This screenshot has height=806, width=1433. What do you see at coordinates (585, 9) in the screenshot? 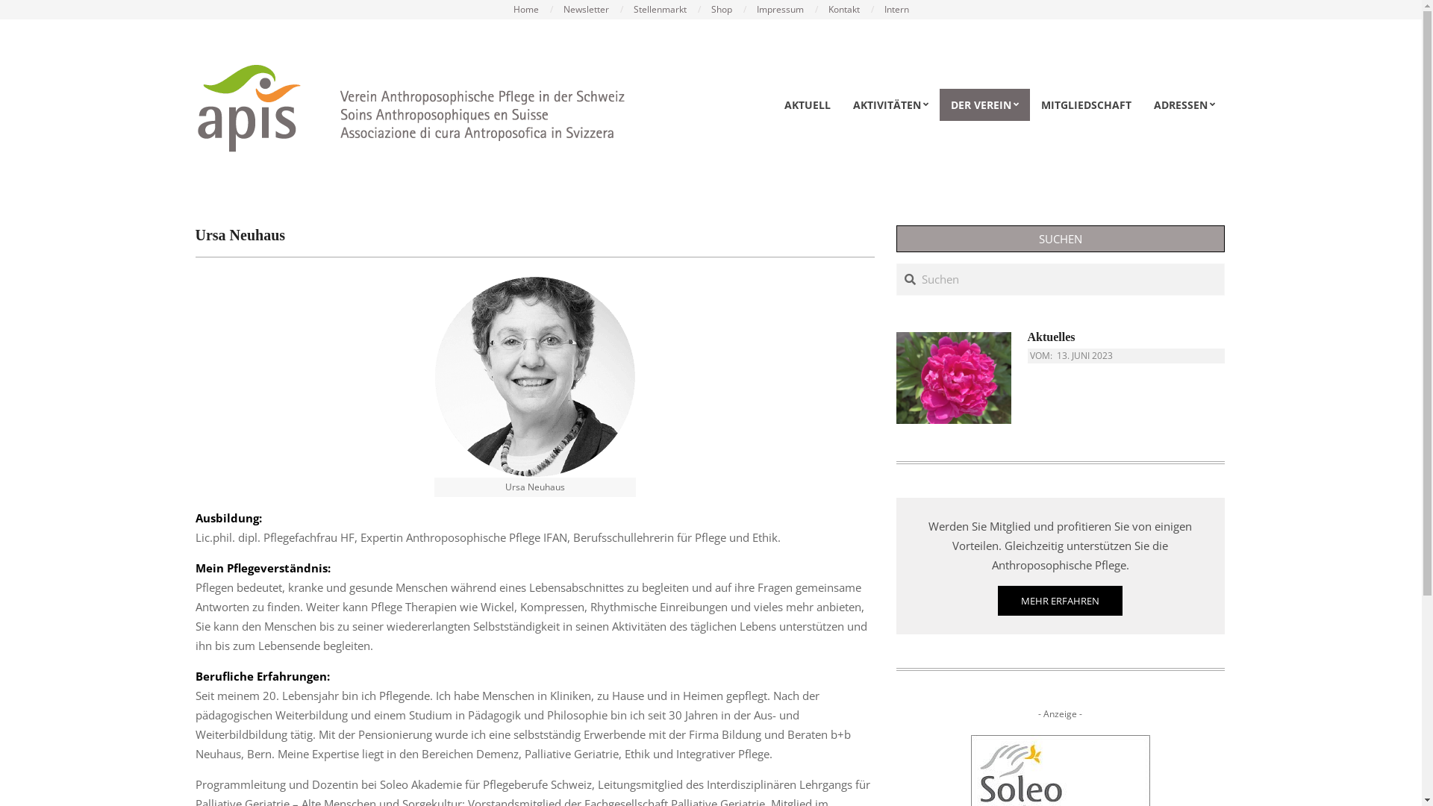
I see `Newsletter` at bounding box center [585, 9].